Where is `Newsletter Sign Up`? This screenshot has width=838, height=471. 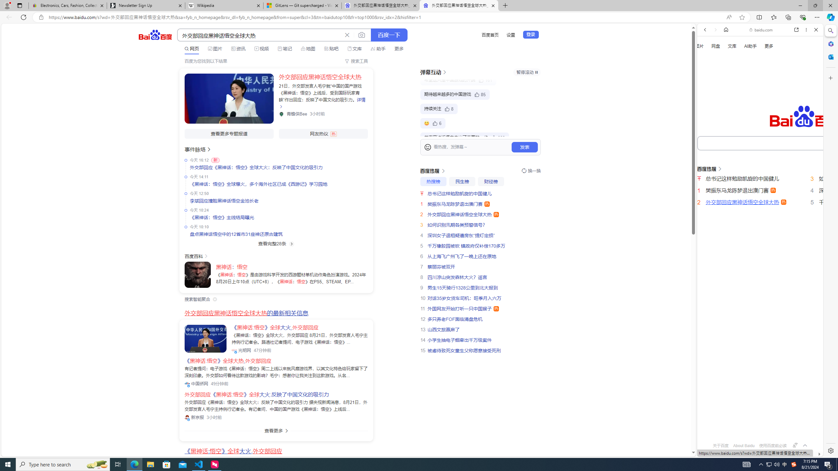 Newsletter Sign Up is located at coordinates (146, 6).